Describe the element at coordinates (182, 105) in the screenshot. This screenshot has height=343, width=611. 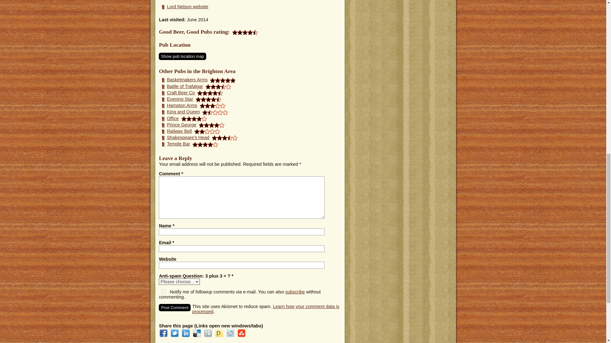
I see `Hampton Arms` at that location.